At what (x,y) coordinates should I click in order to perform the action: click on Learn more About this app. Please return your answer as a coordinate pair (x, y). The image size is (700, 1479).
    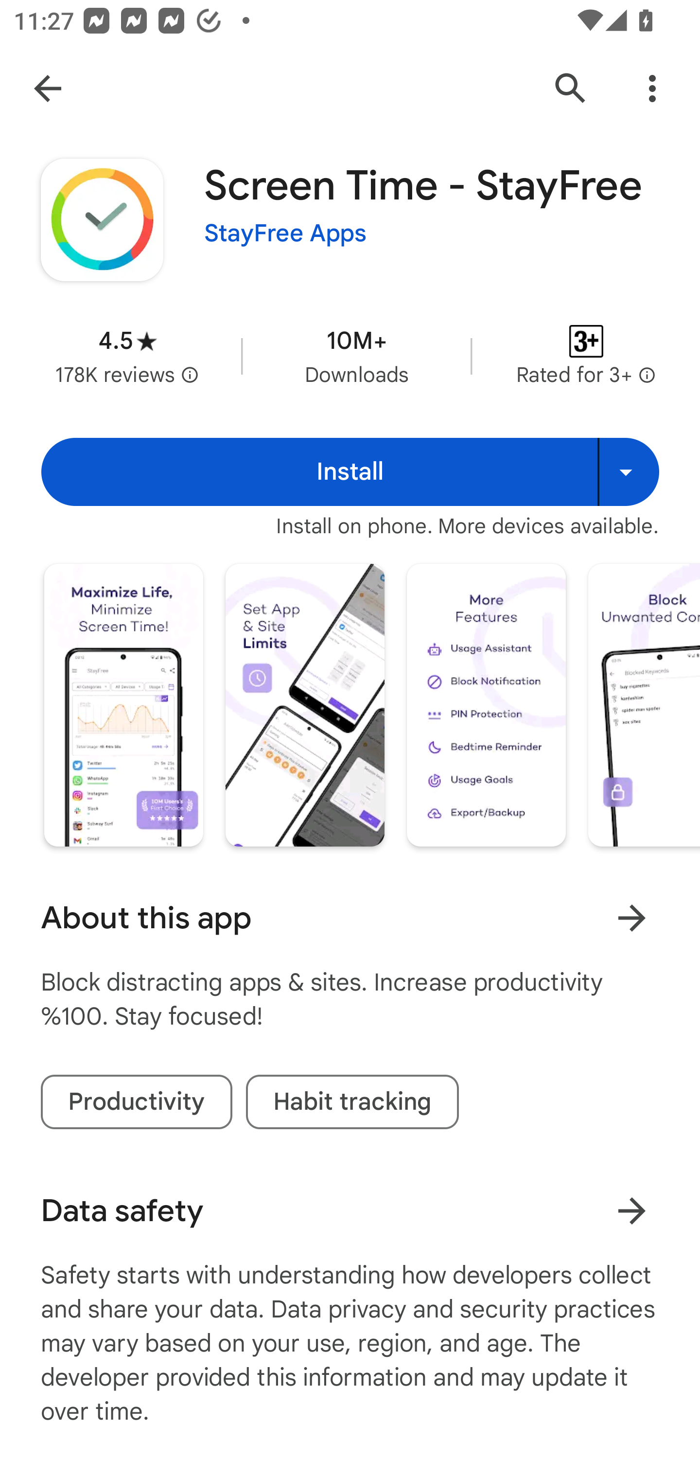
    Looking at the image, I should click on (631, 918).